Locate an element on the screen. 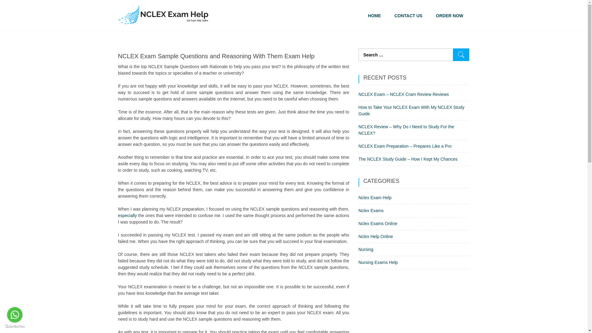 The width and height of the screenshot is (592, 333). Search is located at coordinates (461, 54).